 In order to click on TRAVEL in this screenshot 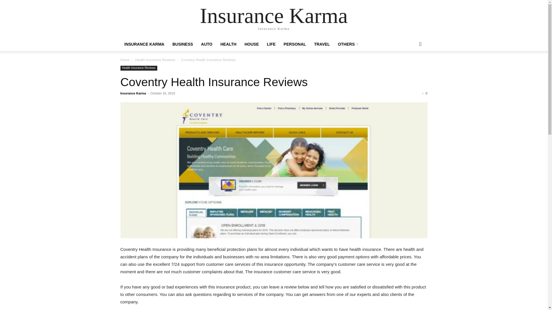, I will do `click(322, 44)`.